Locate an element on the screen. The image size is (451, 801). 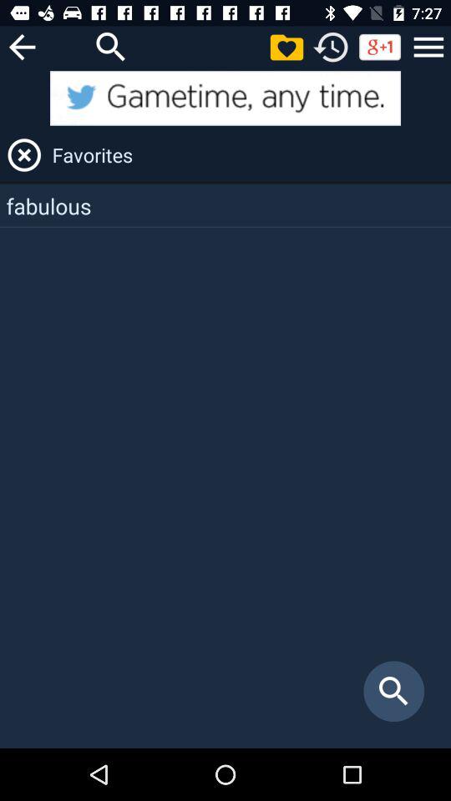
flip until the favorites is located at coordinates (249, 155).